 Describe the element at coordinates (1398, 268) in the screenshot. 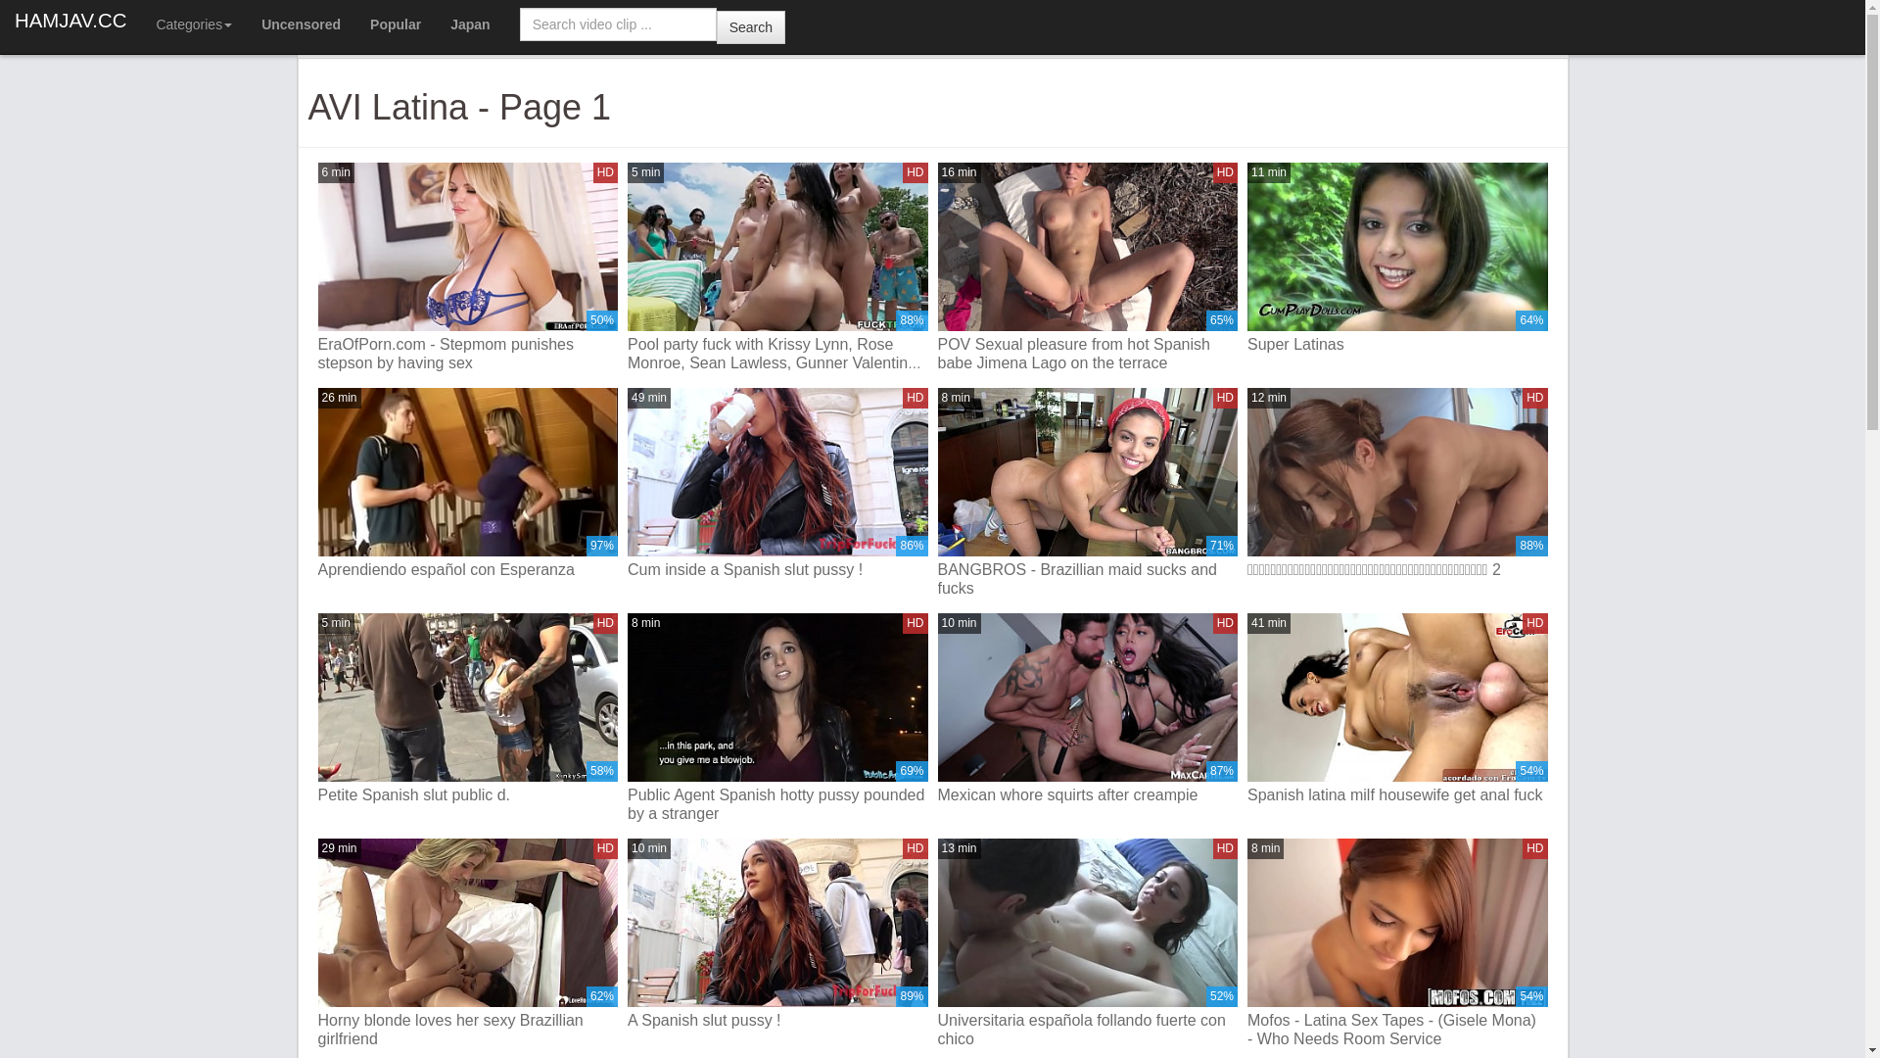

I see `Super Latinas
11 min
64%` at that location.